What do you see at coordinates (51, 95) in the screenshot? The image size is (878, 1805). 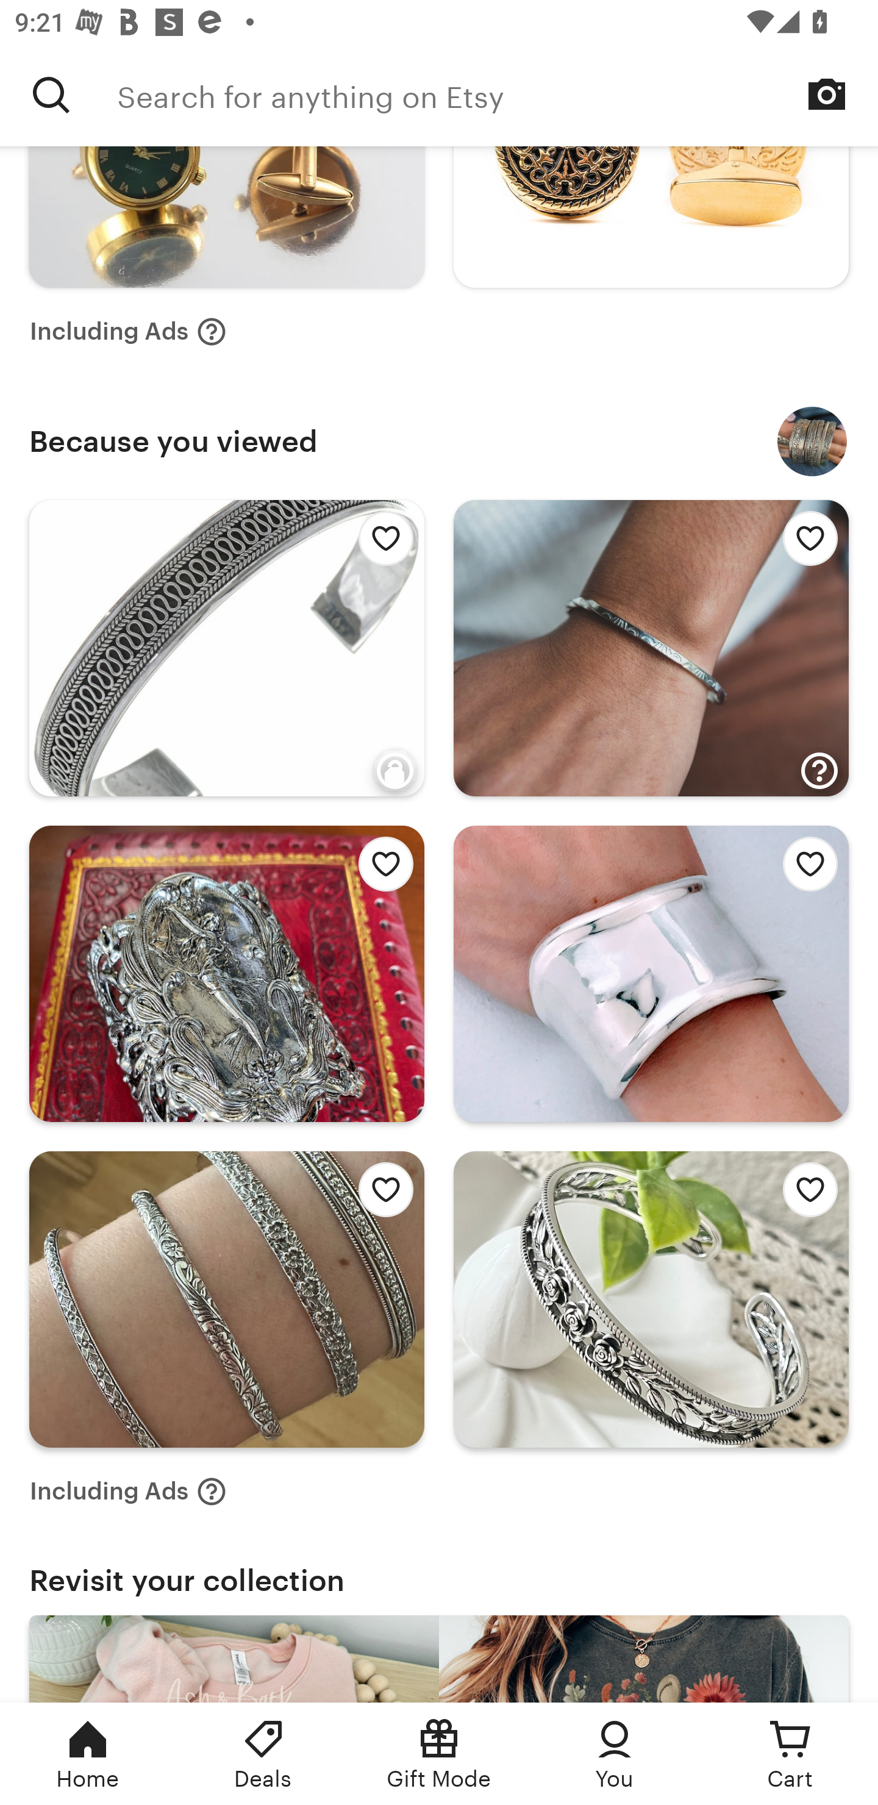 I see `Search for anything on Etsy` at bounding box center [51, 95].